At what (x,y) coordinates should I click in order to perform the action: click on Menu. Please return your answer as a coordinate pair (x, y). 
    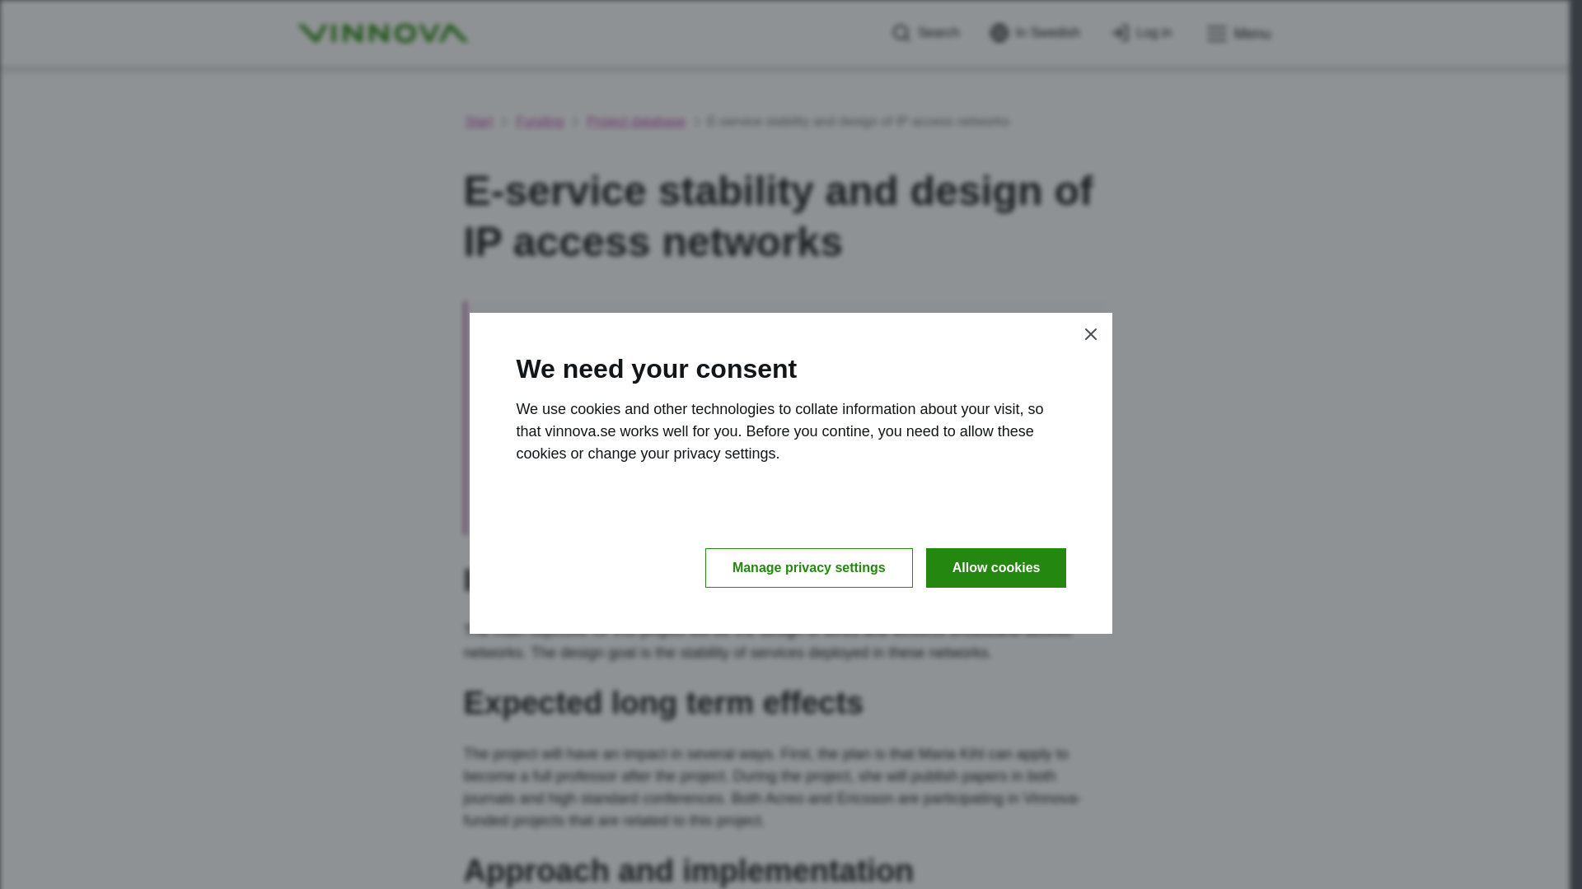
    Looking at the image, I should click on (1236, 34).